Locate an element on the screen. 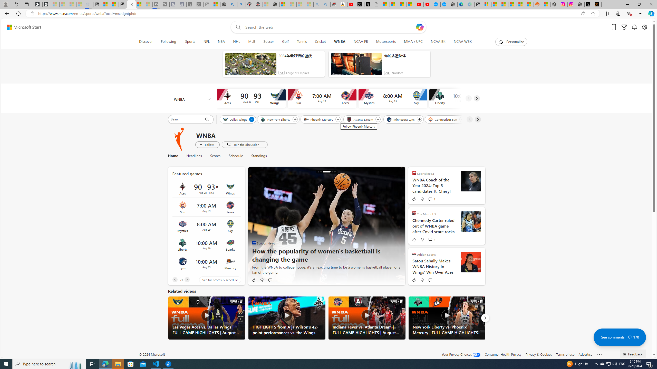  Consumer Health Privacy is located at coordinates (503, 354).